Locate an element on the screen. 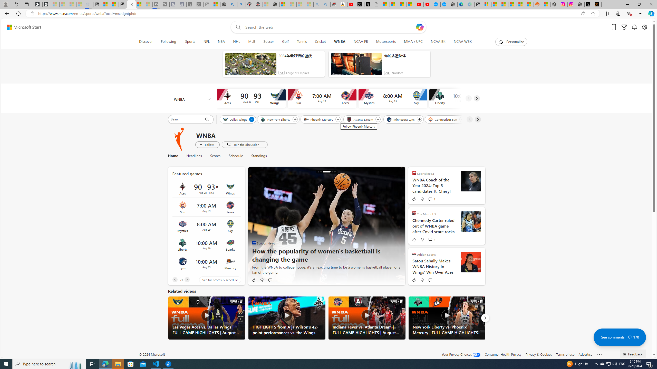  Consumer Health Privacy is located at coordinates (503, 354).